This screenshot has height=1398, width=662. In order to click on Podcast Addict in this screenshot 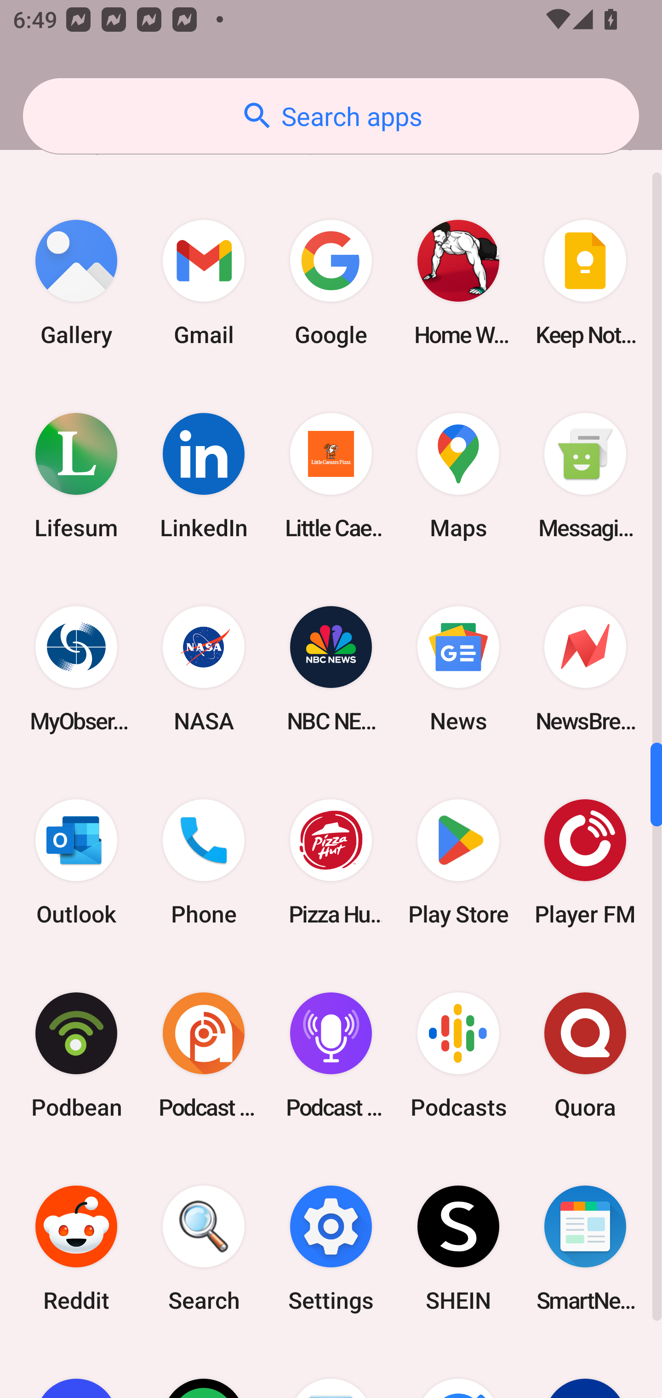, I will do `click(204, 1055)`.